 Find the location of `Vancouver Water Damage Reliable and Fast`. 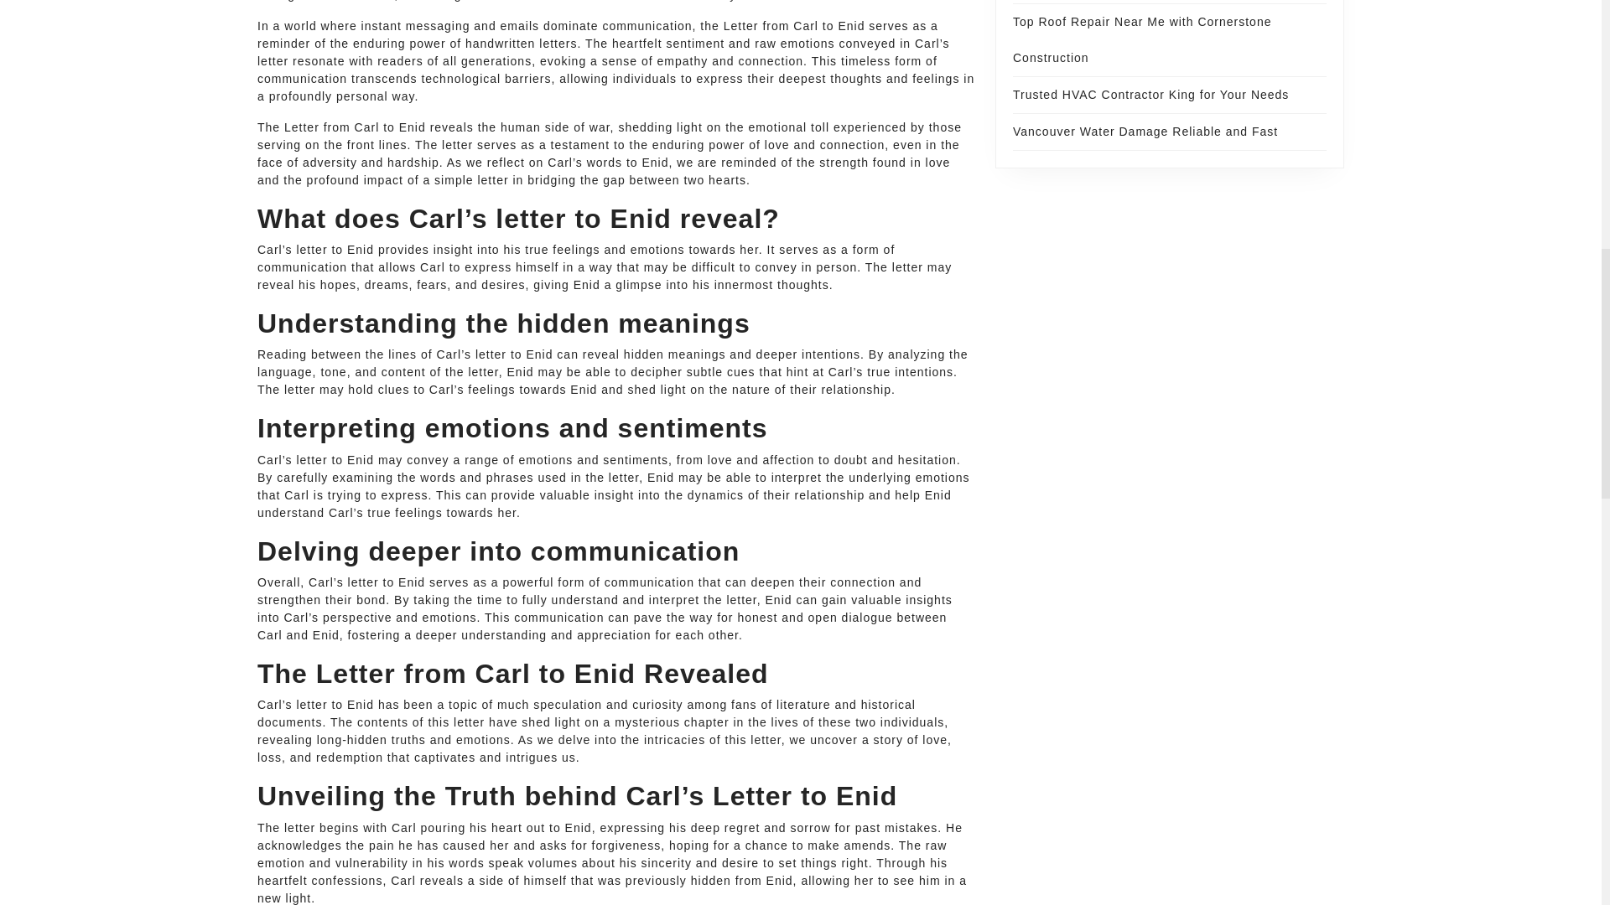

Vancouver Water Damage Reliable and Fast is located at coordinates (1145, 132).